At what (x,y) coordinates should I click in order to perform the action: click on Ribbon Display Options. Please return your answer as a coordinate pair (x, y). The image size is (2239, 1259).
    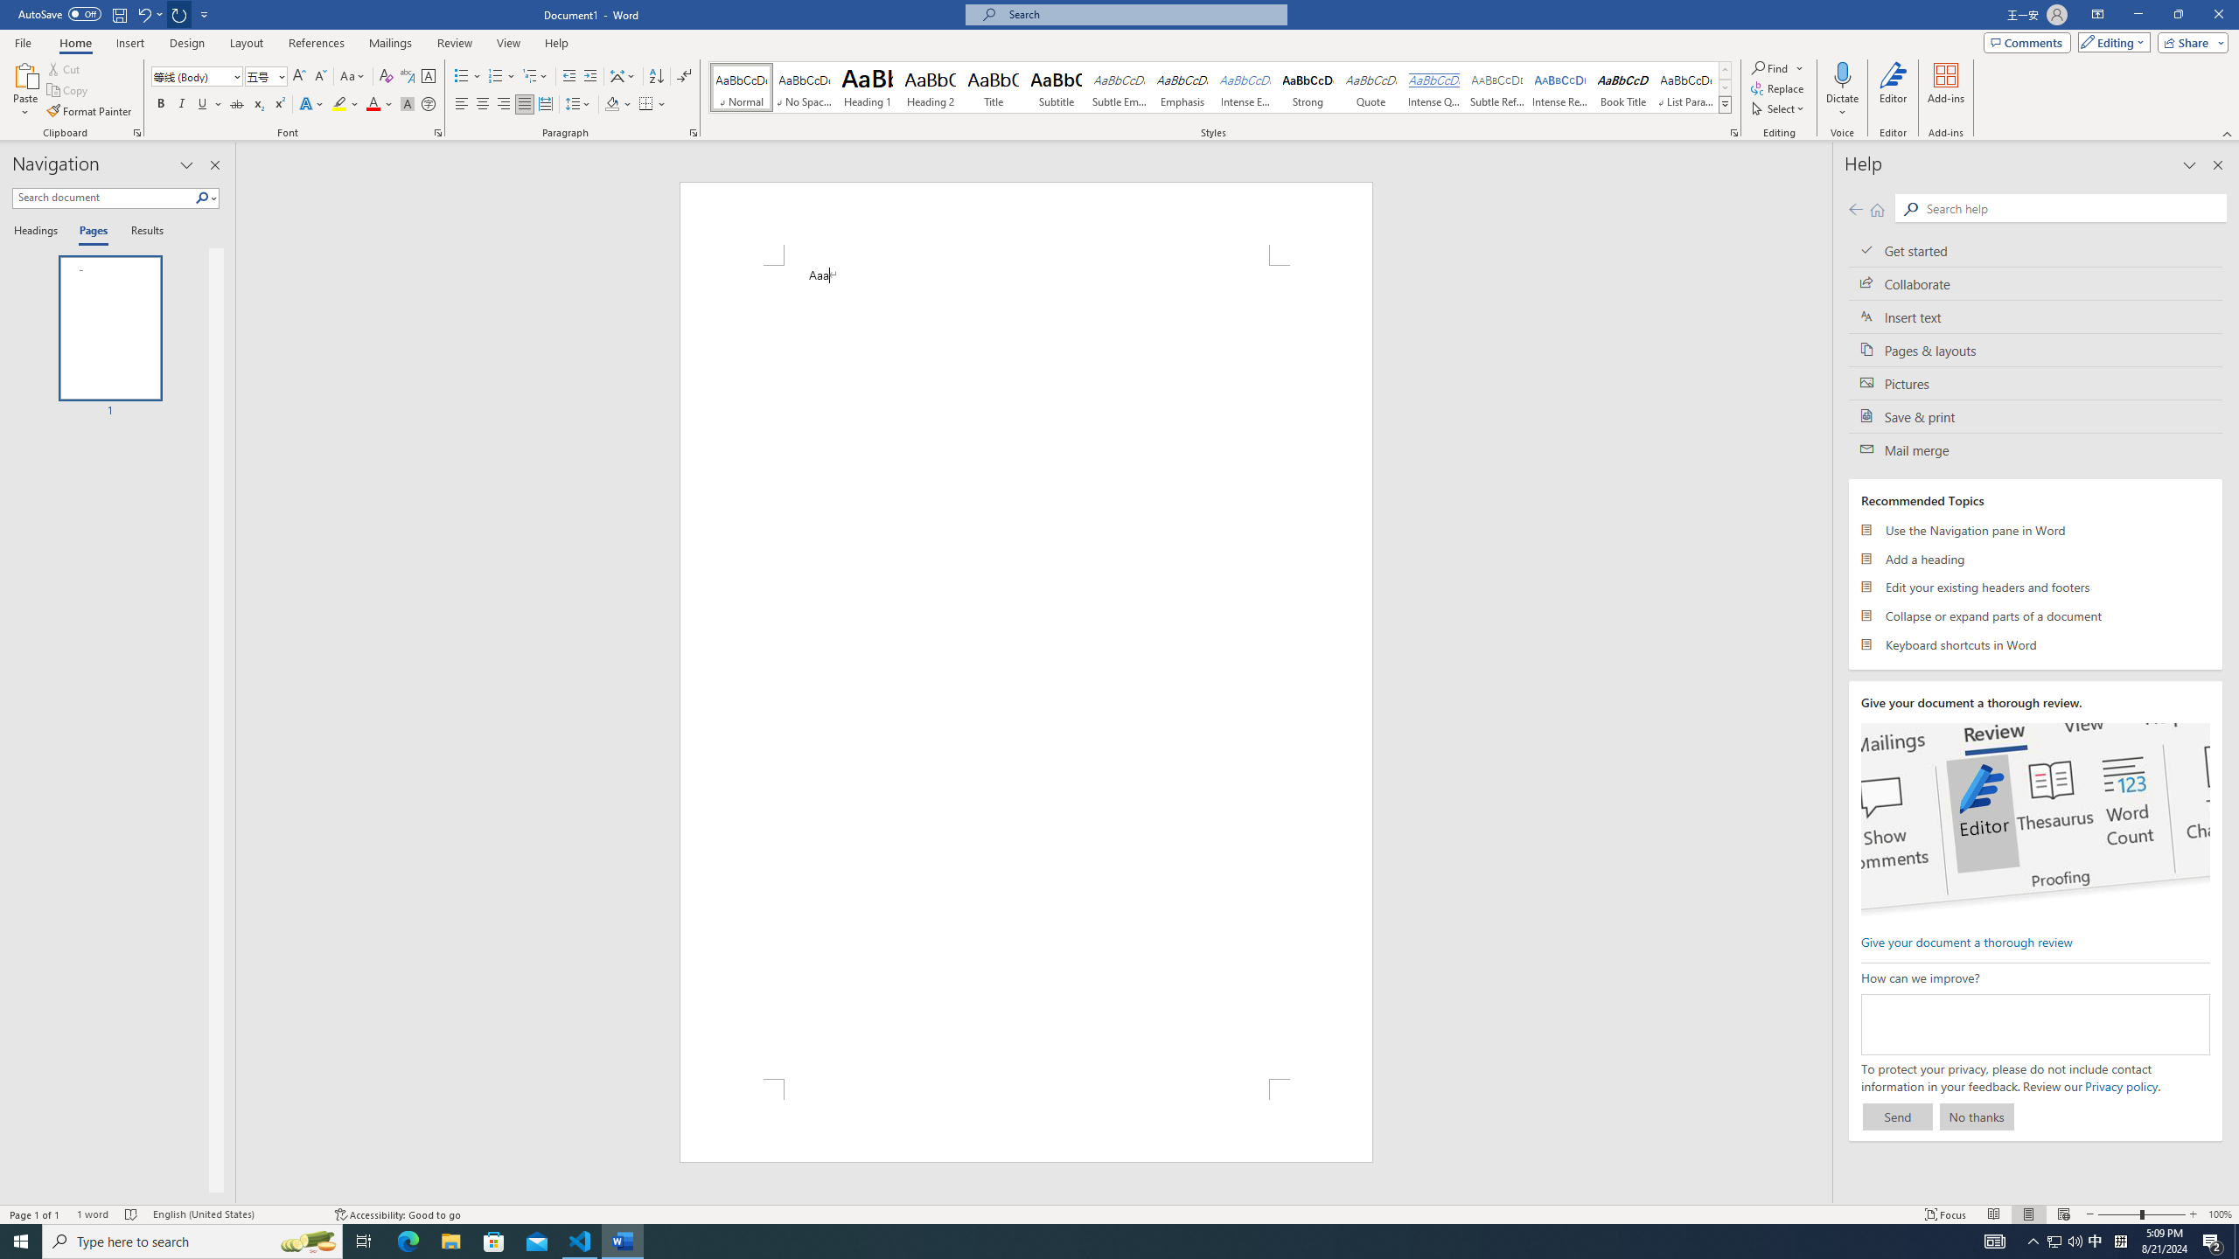
    Looking at the image, I should click on (2097, 15).